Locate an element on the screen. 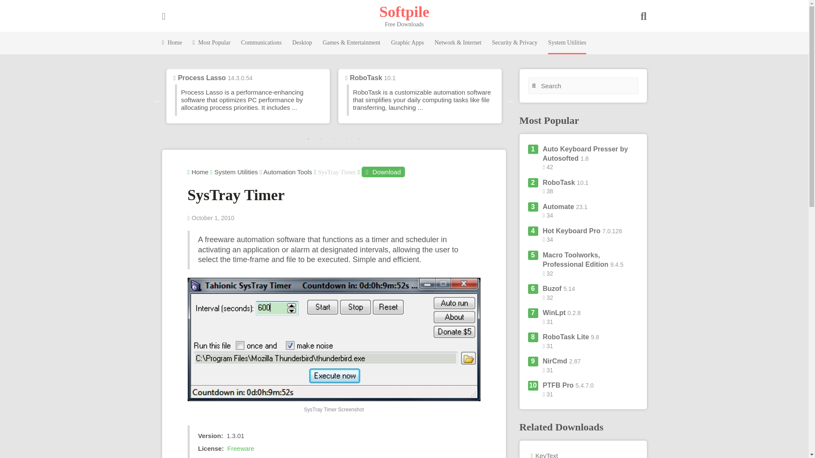 Image resolution: width=815 pixels, height=458 pixels. RoboTask is located at coordinates (366, 78).